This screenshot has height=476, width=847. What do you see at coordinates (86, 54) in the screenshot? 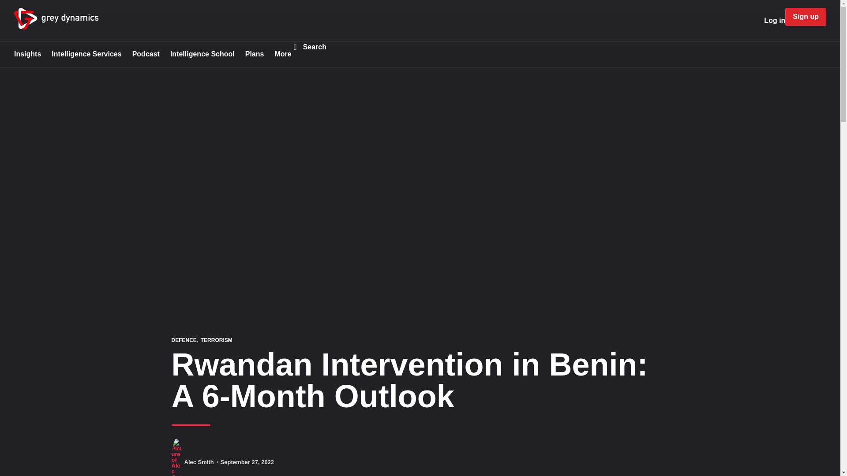
I see `Intelligence Services` at bounding box center [86, 54].